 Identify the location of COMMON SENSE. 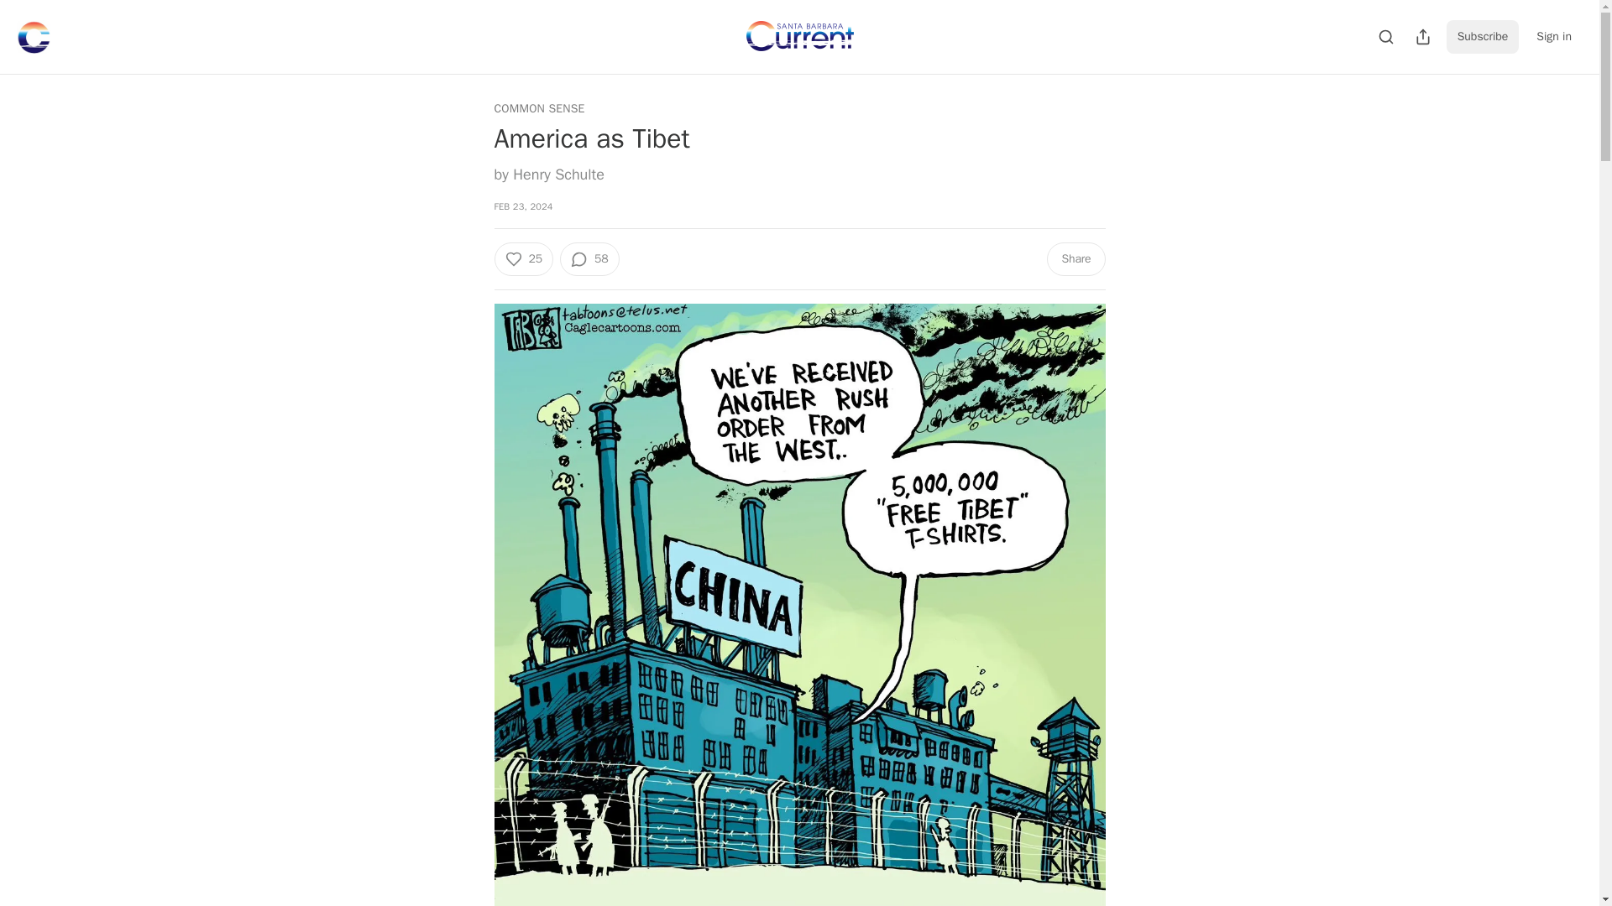
(538, 109).